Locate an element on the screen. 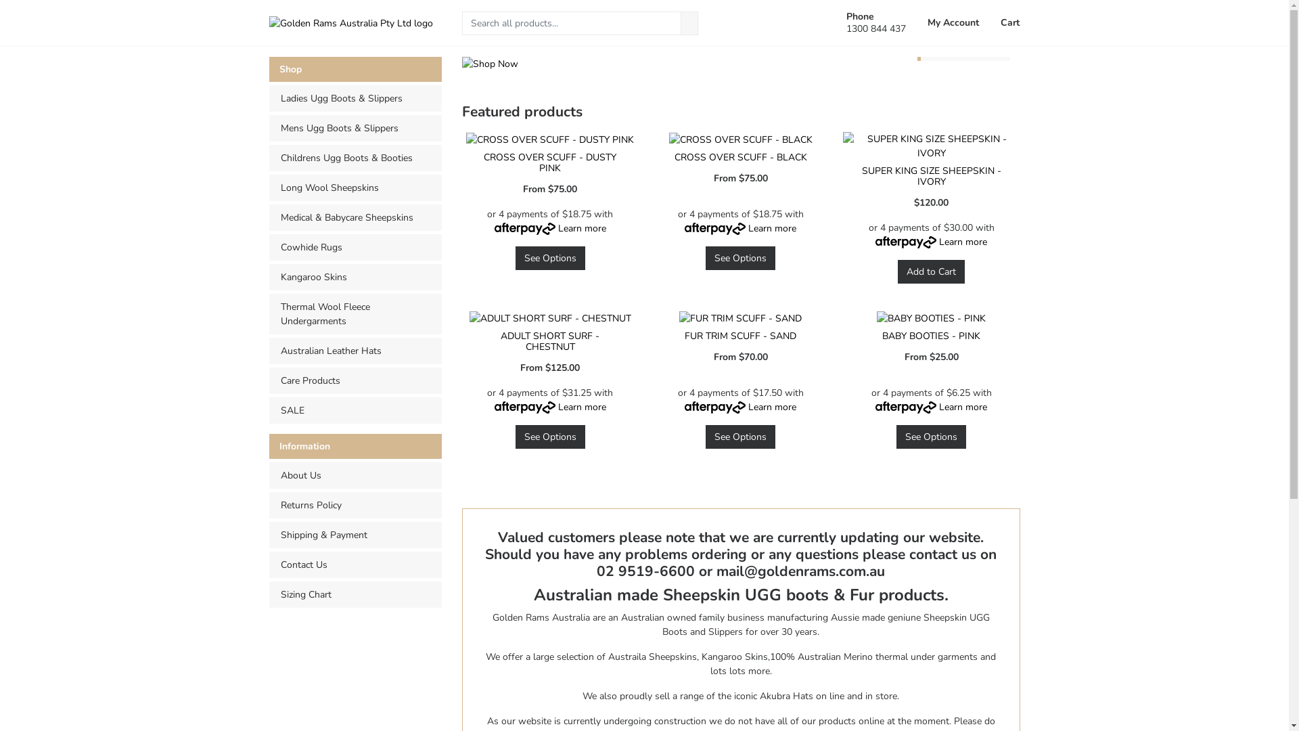  Kangaroo Skins is located at coordinates (355, 278).